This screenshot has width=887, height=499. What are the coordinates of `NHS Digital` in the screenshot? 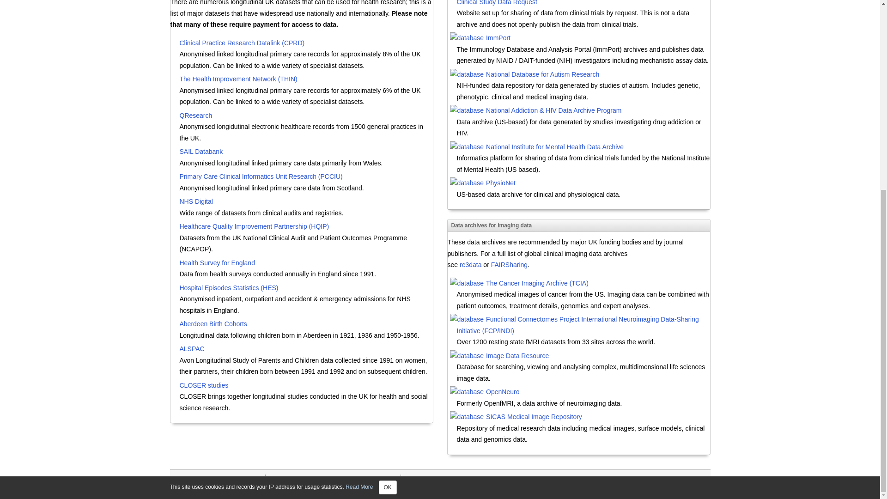 It's located at (306, 202).